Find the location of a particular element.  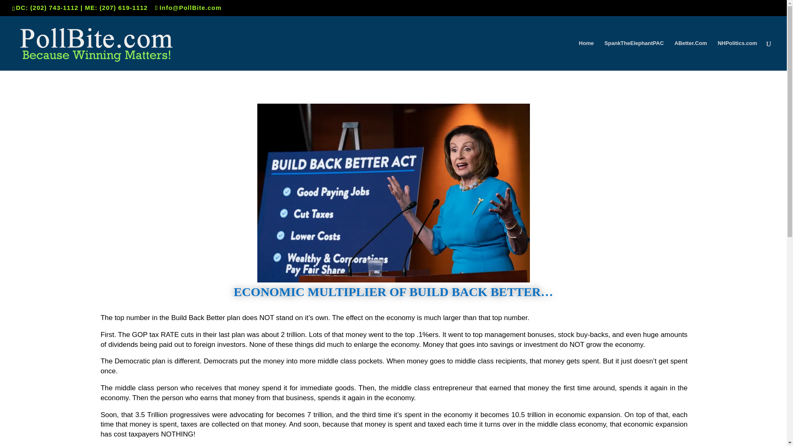

NHPolitics.com is located at coordinates (737, 55).